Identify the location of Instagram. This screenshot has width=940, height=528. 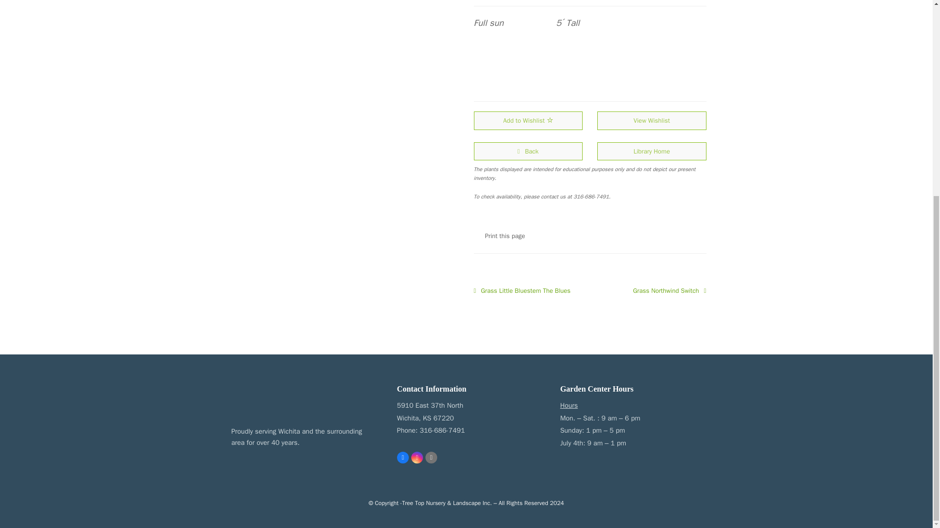
(417, 458).